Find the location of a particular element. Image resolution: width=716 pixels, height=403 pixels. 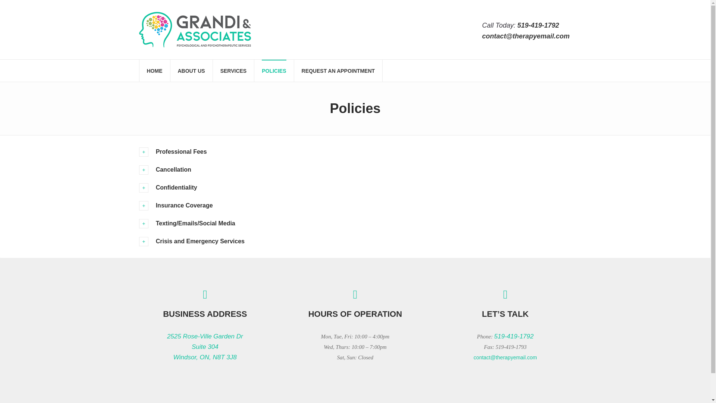

ABOUT US is located at coordinates (191, 71).